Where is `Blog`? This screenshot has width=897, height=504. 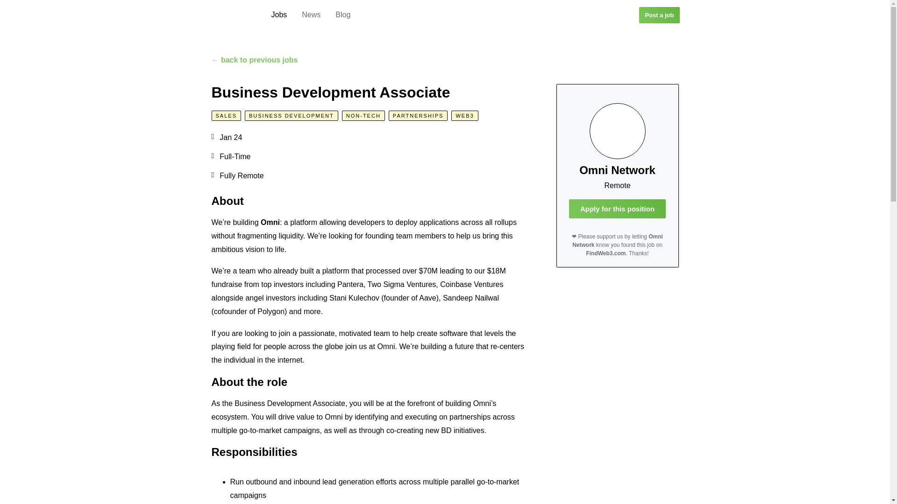
Blog is located at coordinates (343, 15).